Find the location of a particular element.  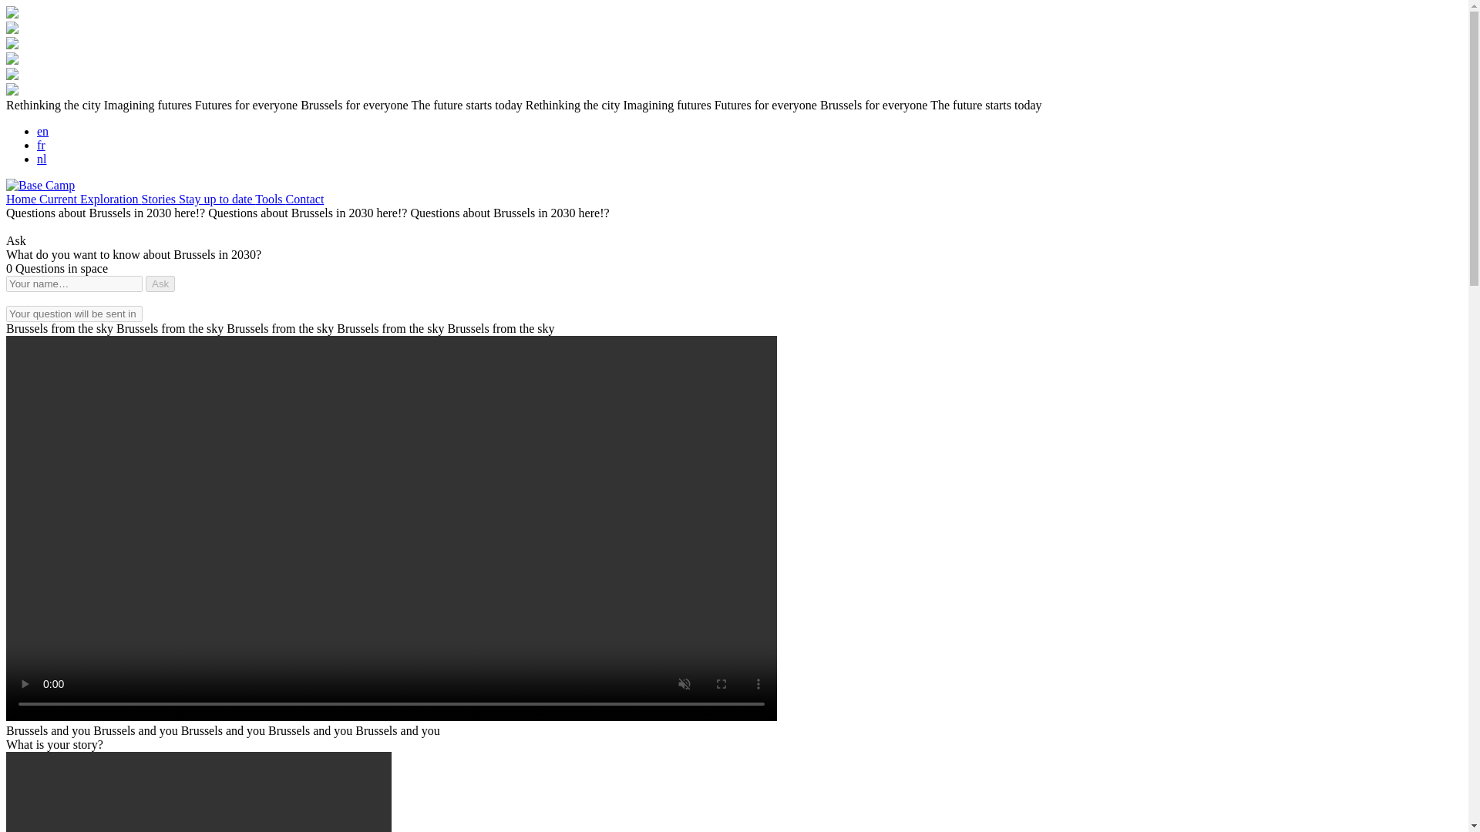

Home is located at coordinates (22, 199).